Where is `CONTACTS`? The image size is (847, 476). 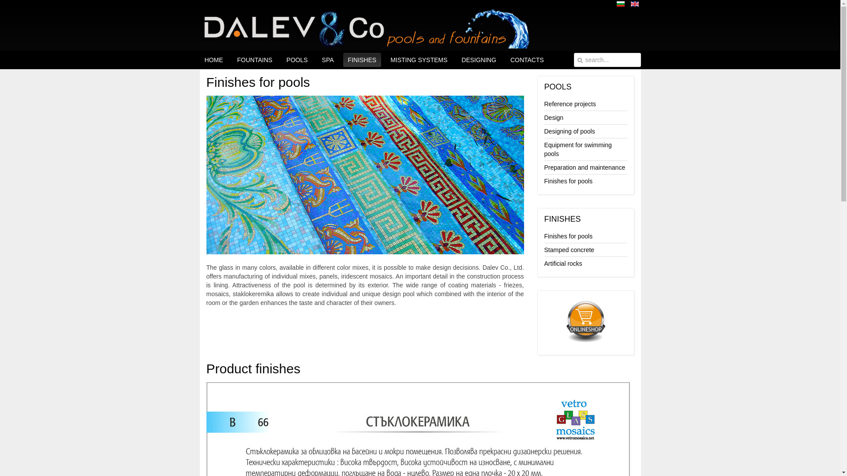
CONTACTS is located at coordinates (527, 60).